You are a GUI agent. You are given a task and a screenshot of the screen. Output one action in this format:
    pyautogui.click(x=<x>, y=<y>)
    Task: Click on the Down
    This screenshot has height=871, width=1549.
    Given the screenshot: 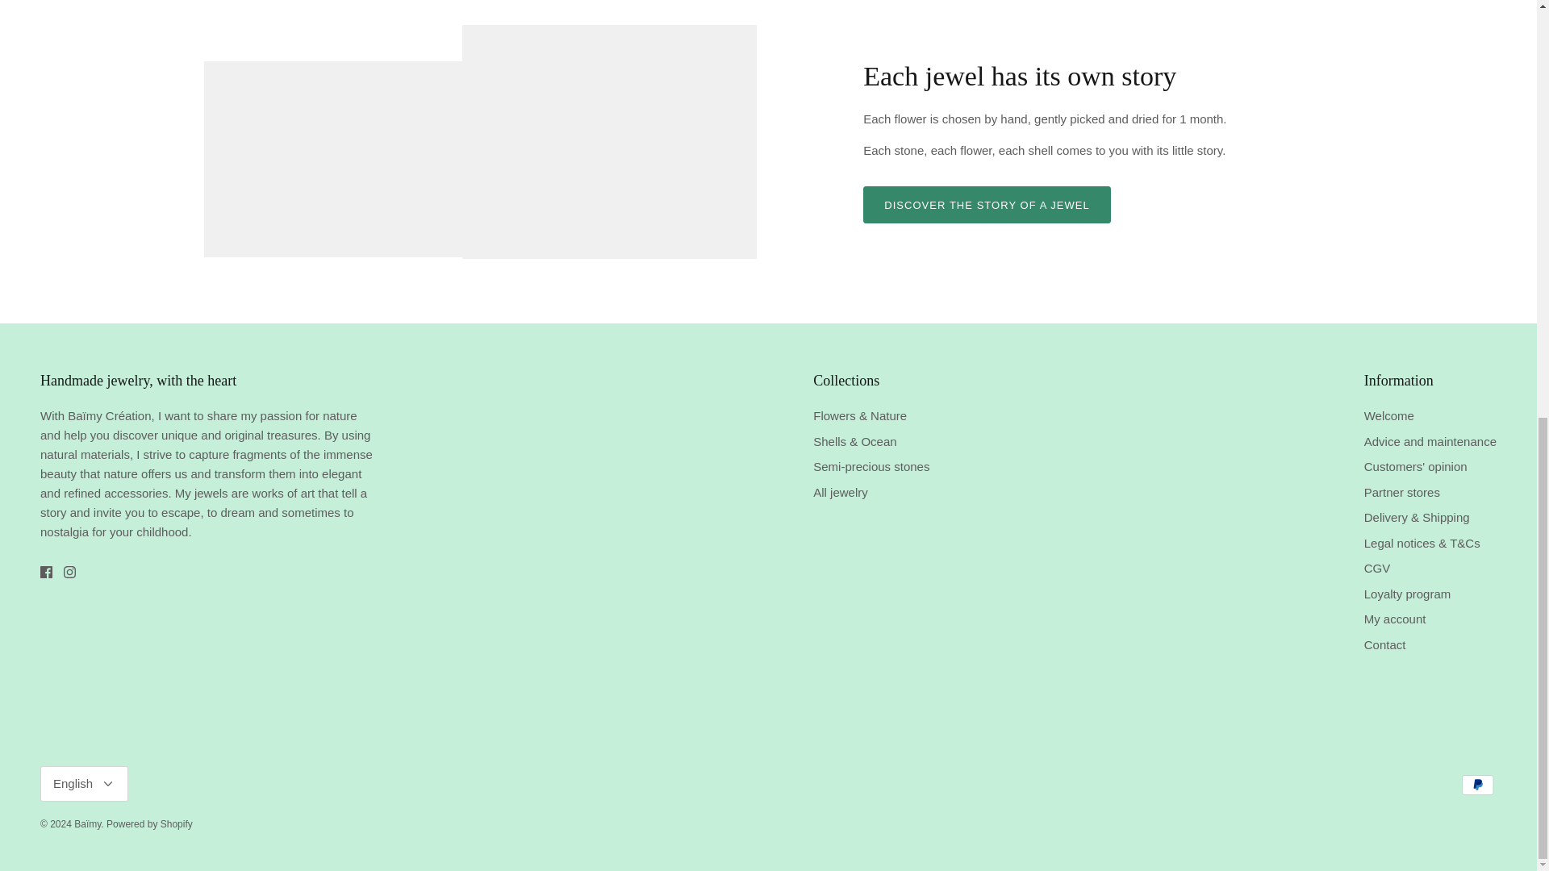 What is the action you would take?
    pyautogui.click(x=107, y=784)
    